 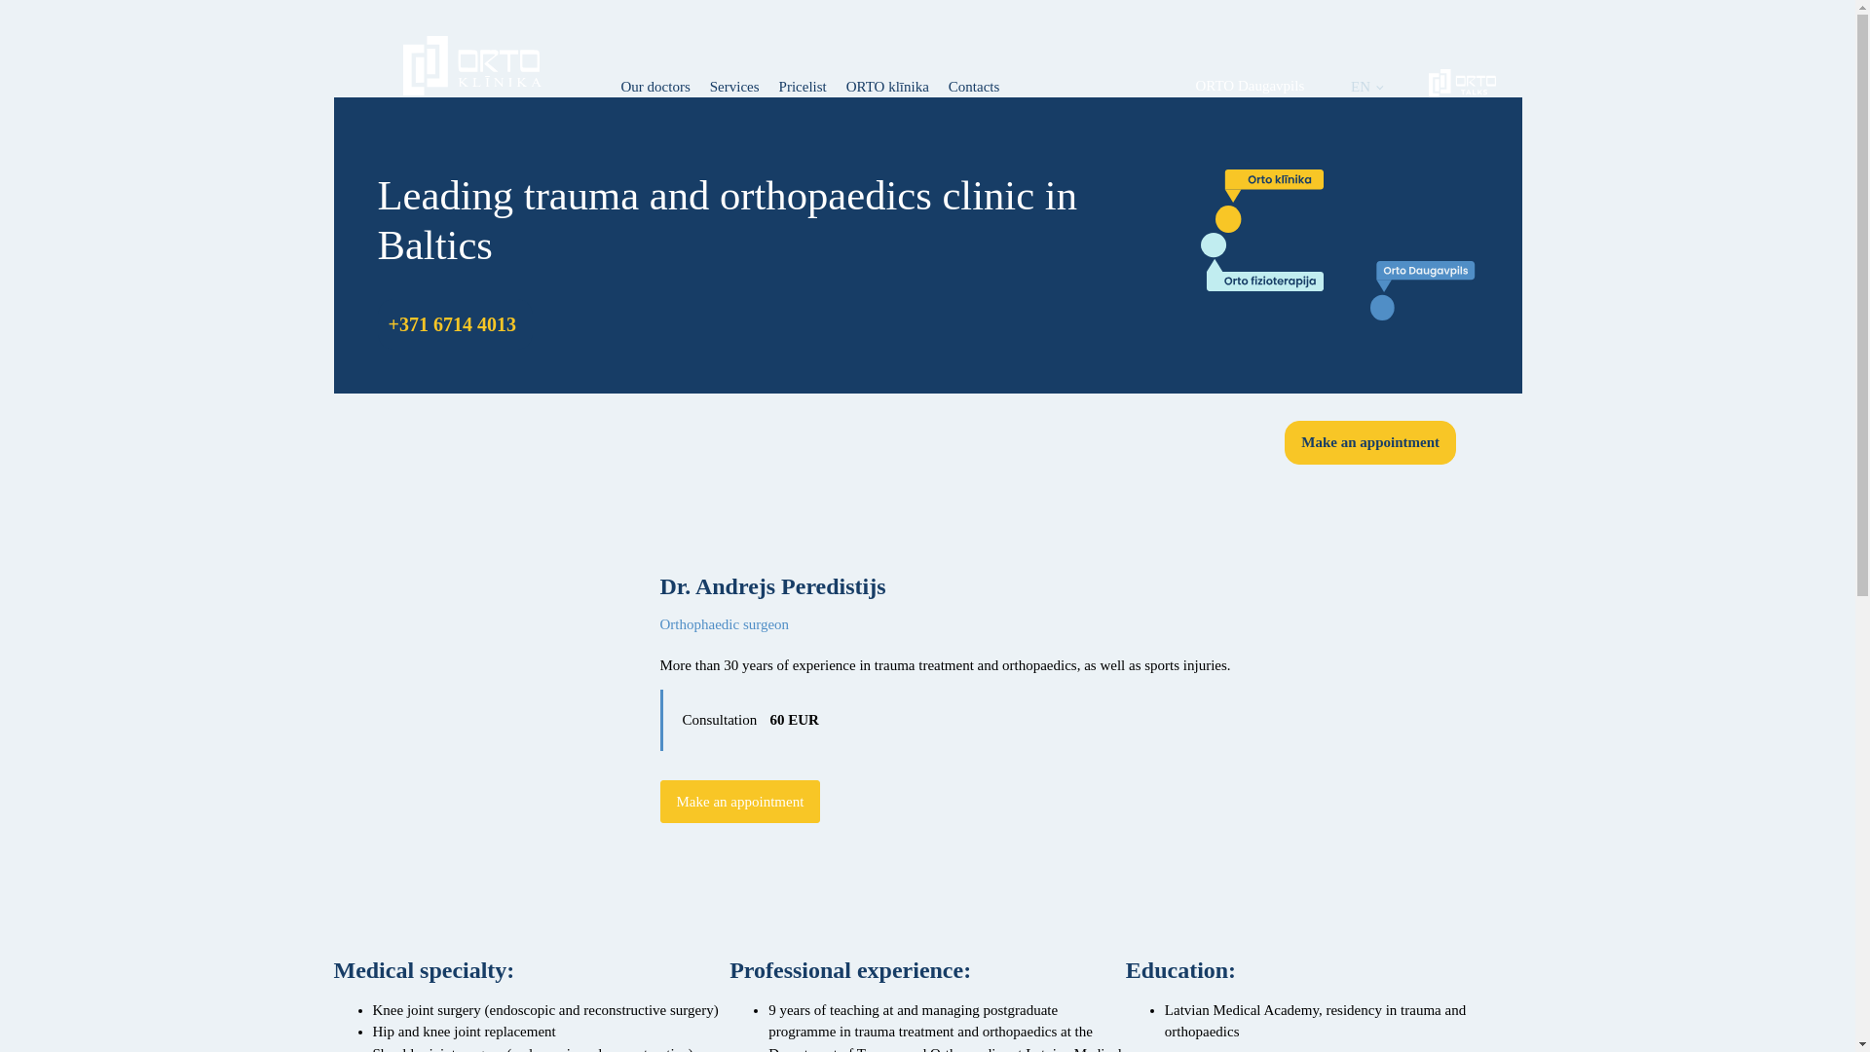 What do you see at coordinates (1251, 85) in the screenshot?
I see `ORTO Daugavpils` at bounding box center [1251, 85].